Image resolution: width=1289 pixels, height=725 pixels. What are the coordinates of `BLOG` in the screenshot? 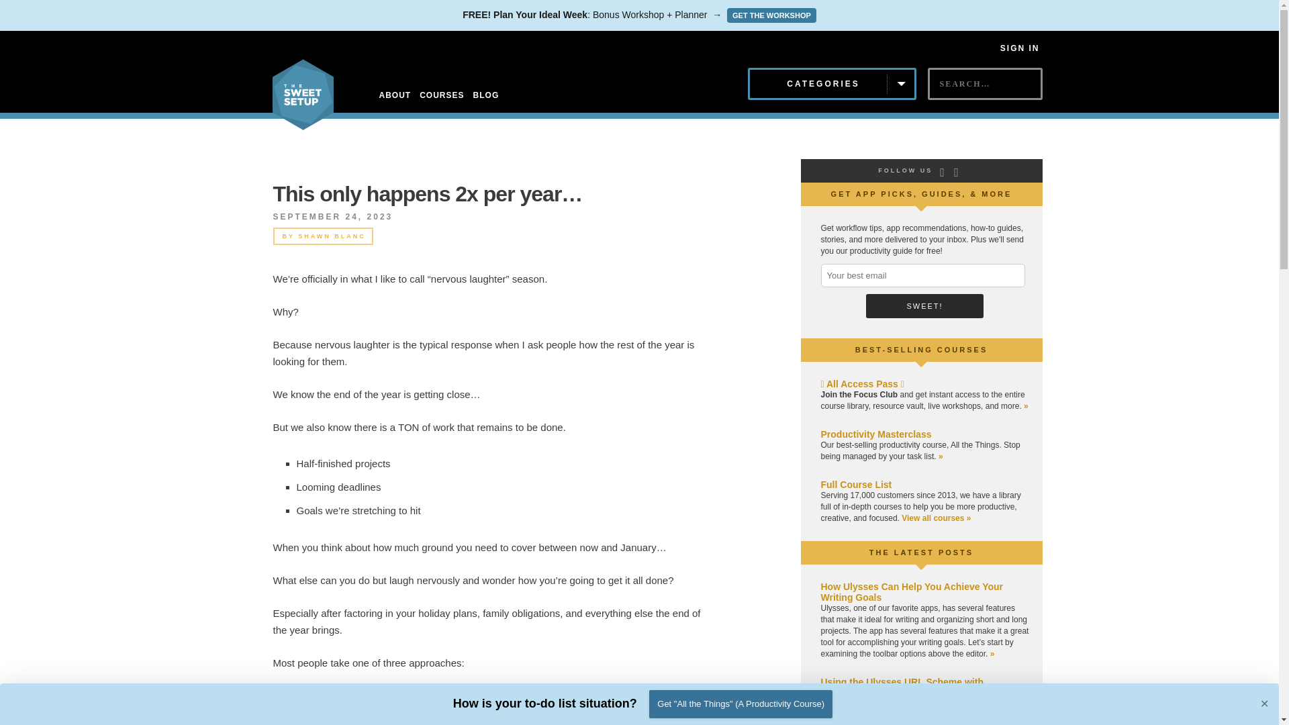 It's located at (486, 95).